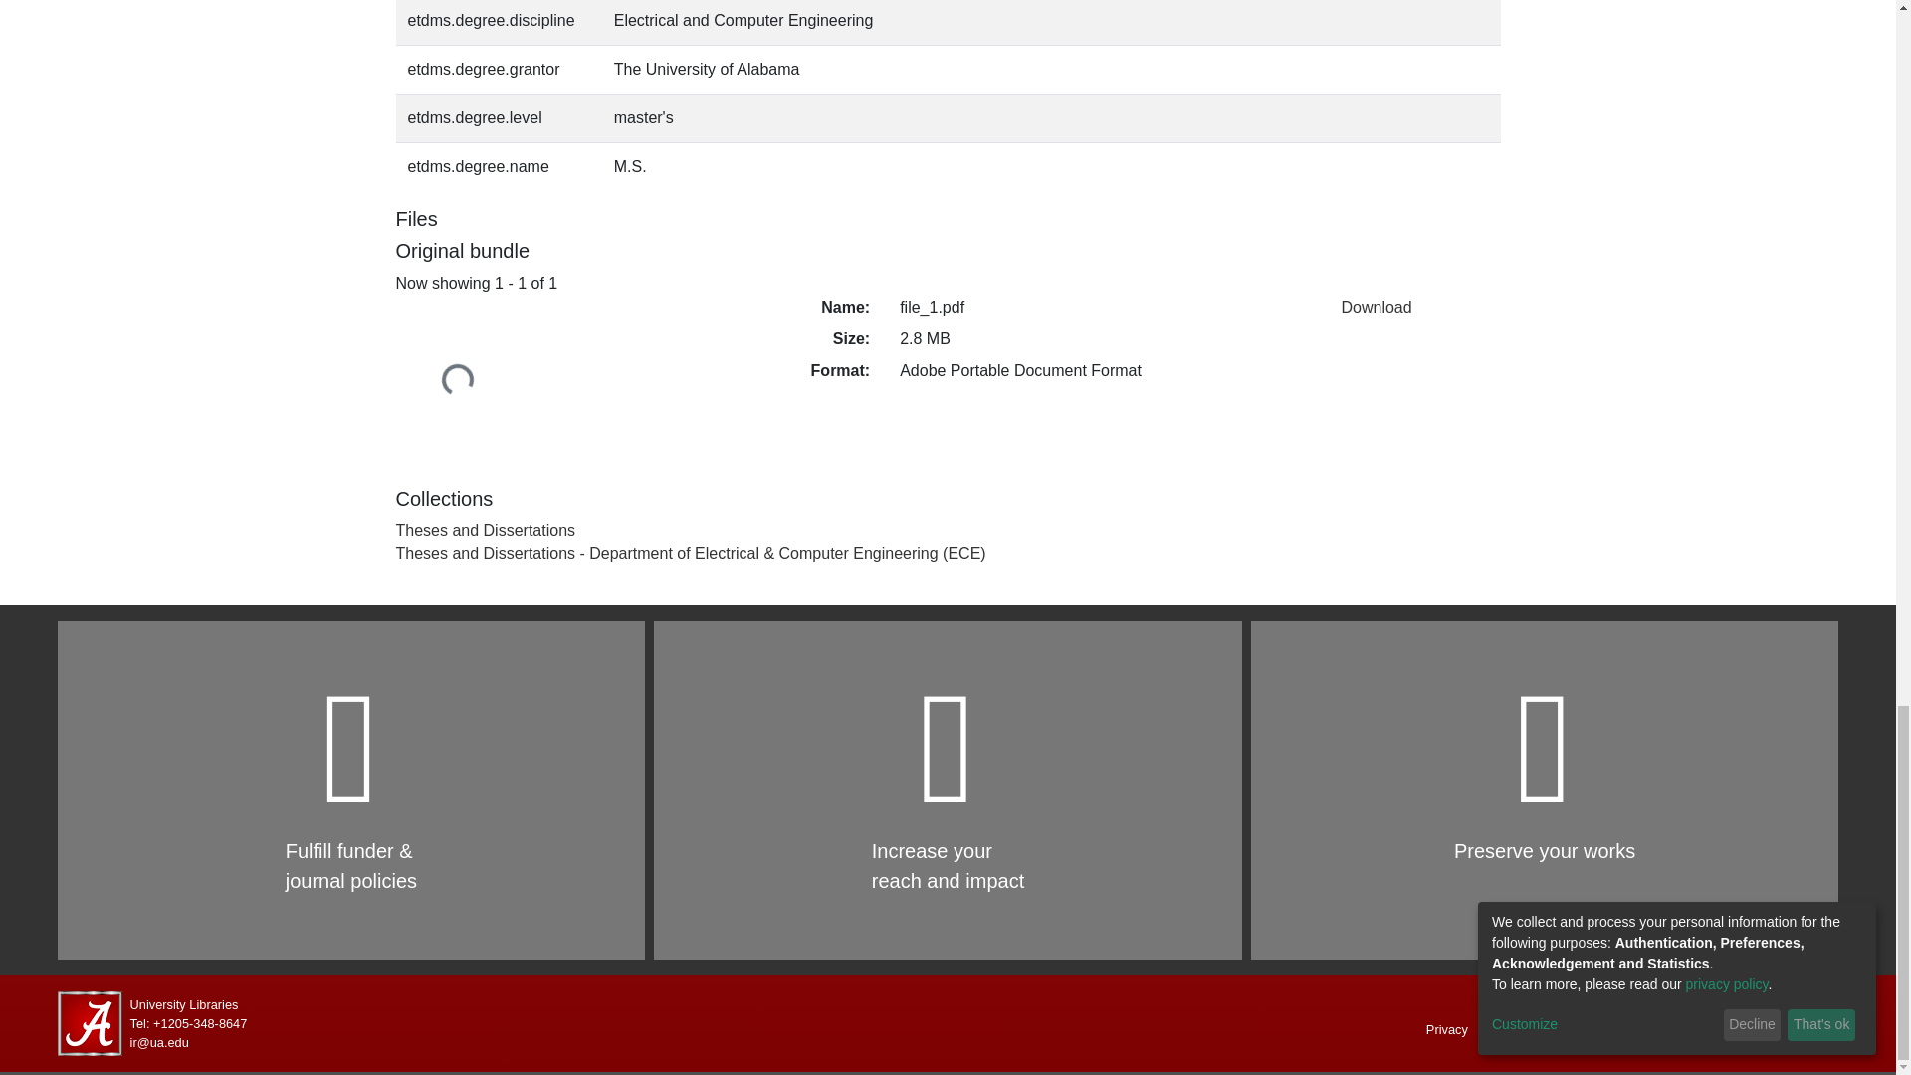 The height and width of the screenshot is (1075, 1911). Describe the element at coordinates (486, 530) in the screenshot. I see `Theses and Dissertations` at that location.